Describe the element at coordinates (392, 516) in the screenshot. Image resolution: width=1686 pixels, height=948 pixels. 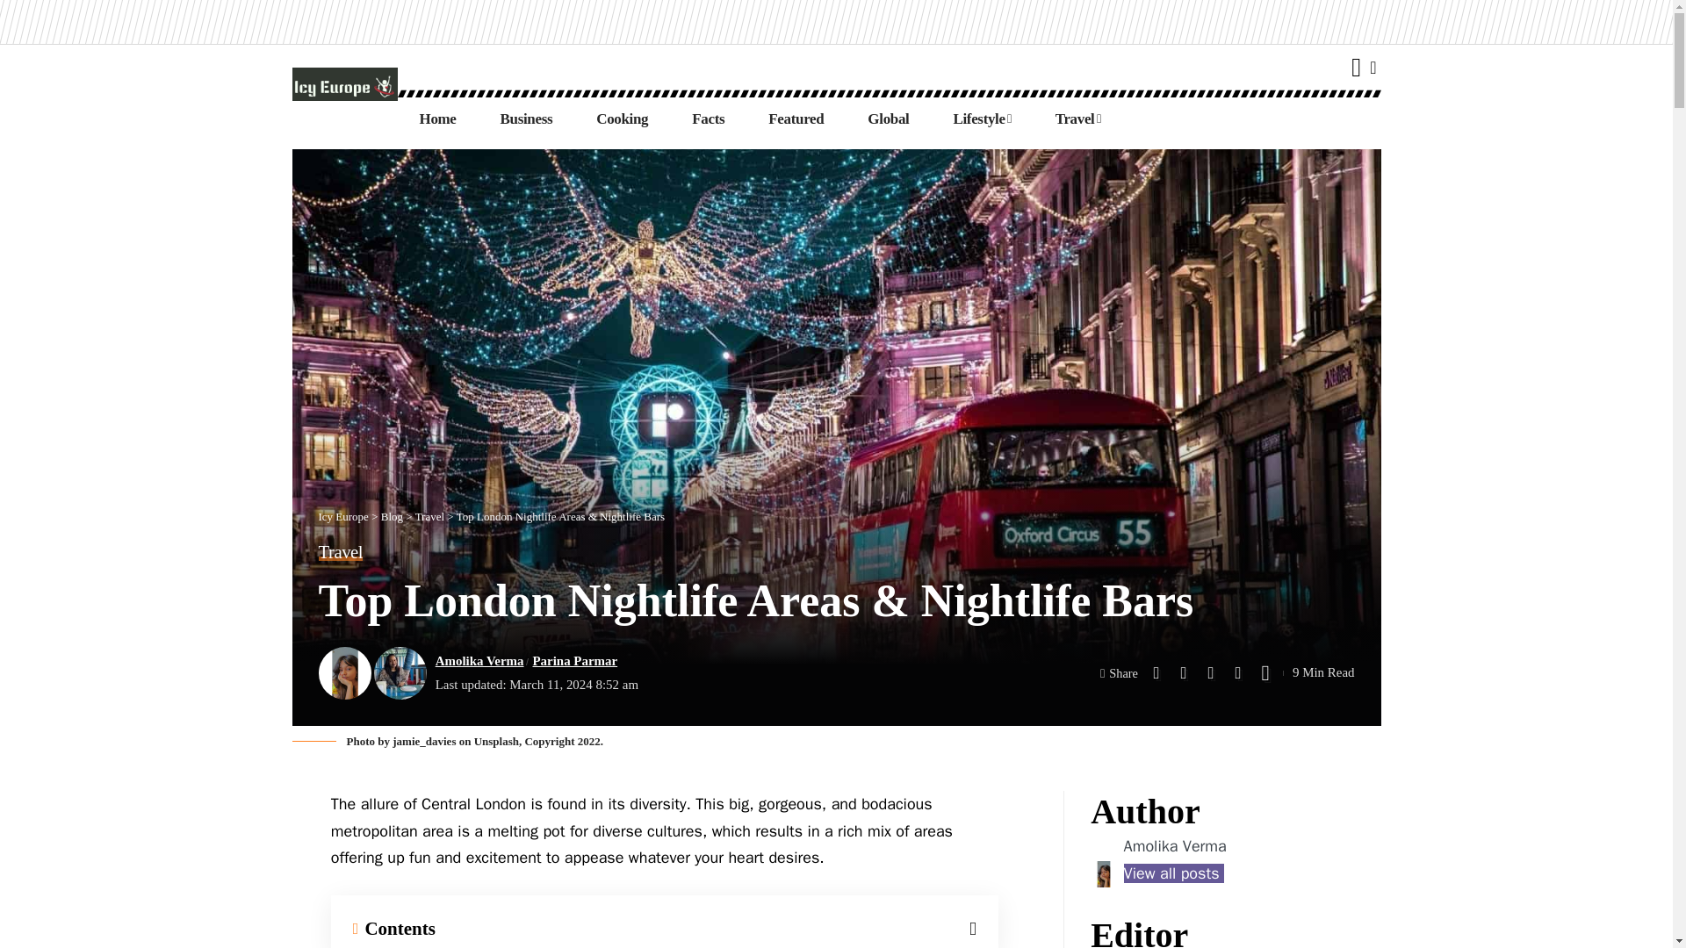
I see `Go to Blog.` at that location.